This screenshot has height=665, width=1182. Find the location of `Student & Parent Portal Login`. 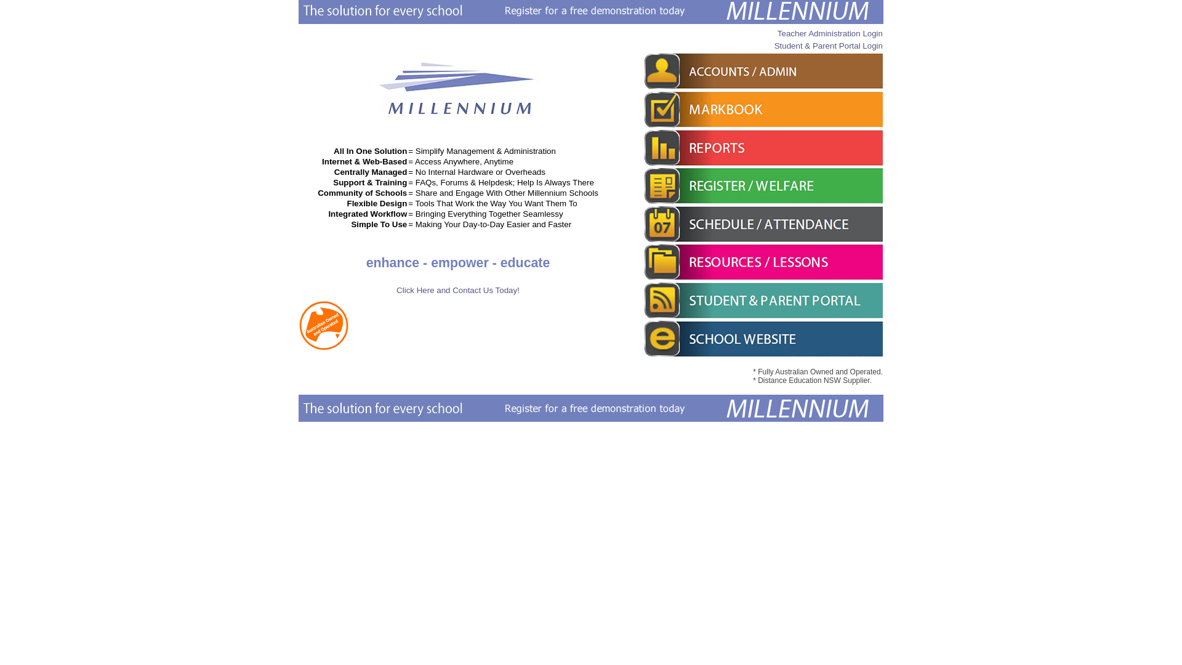

Student & Parent Portal Login is located at coordinates (829, 46).